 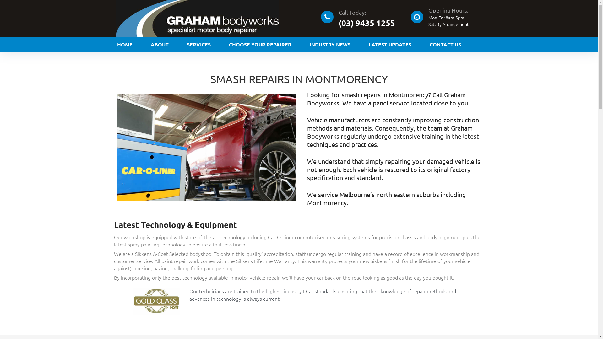 What do you see at coordinates (330, 45) in the screenshot?
I see `INDUSTRY NEWS` at bounding box center [330, 45].